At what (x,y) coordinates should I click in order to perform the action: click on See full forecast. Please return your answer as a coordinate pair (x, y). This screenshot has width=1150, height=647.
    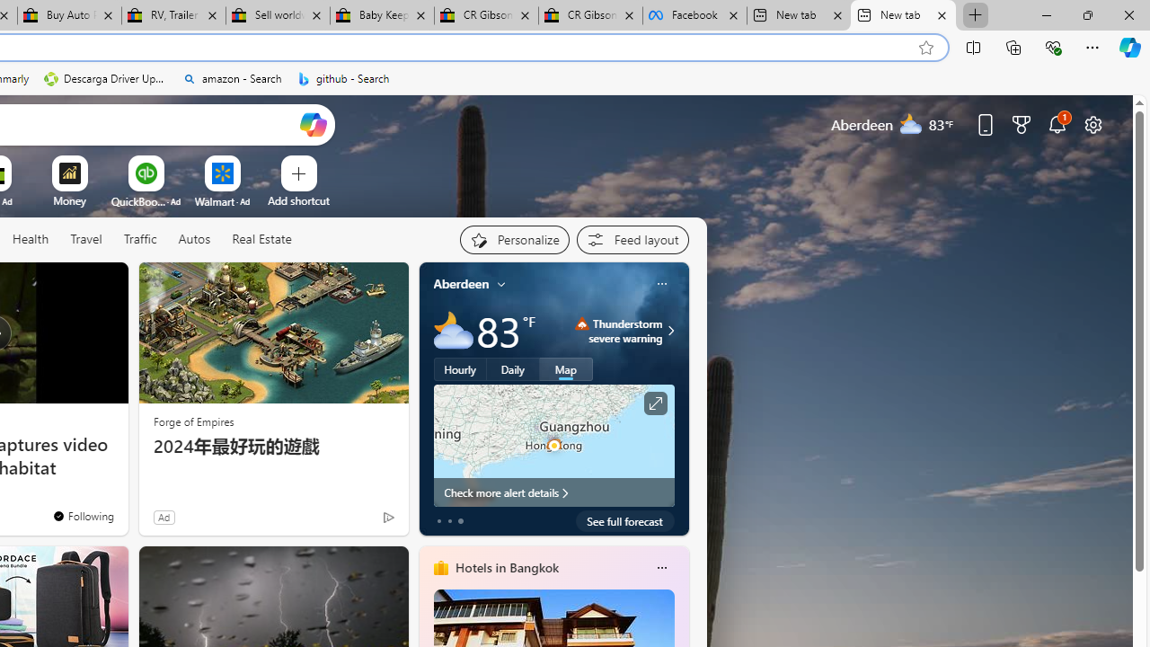
    Looking at the image, I should click on (625, 521).